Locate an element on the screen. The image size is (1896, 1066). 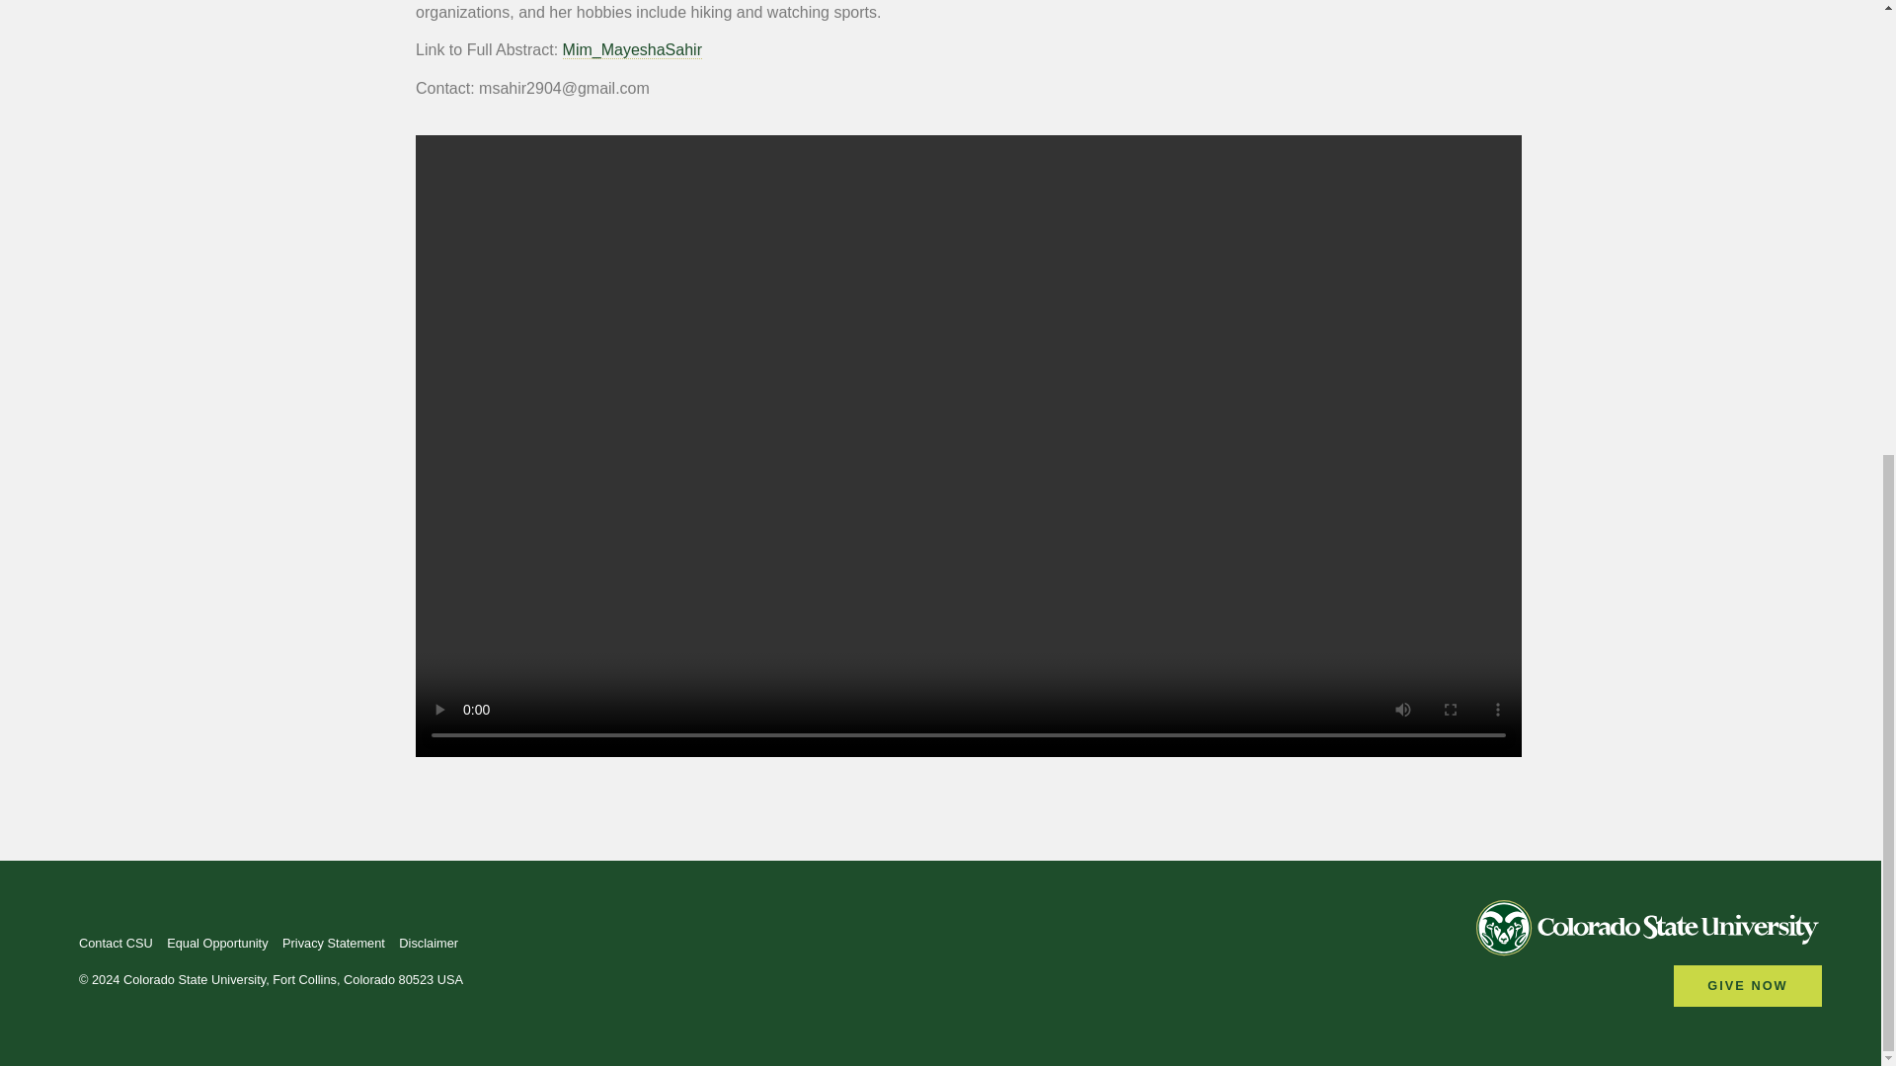
Give Now is located at coordinates (1748, 985).